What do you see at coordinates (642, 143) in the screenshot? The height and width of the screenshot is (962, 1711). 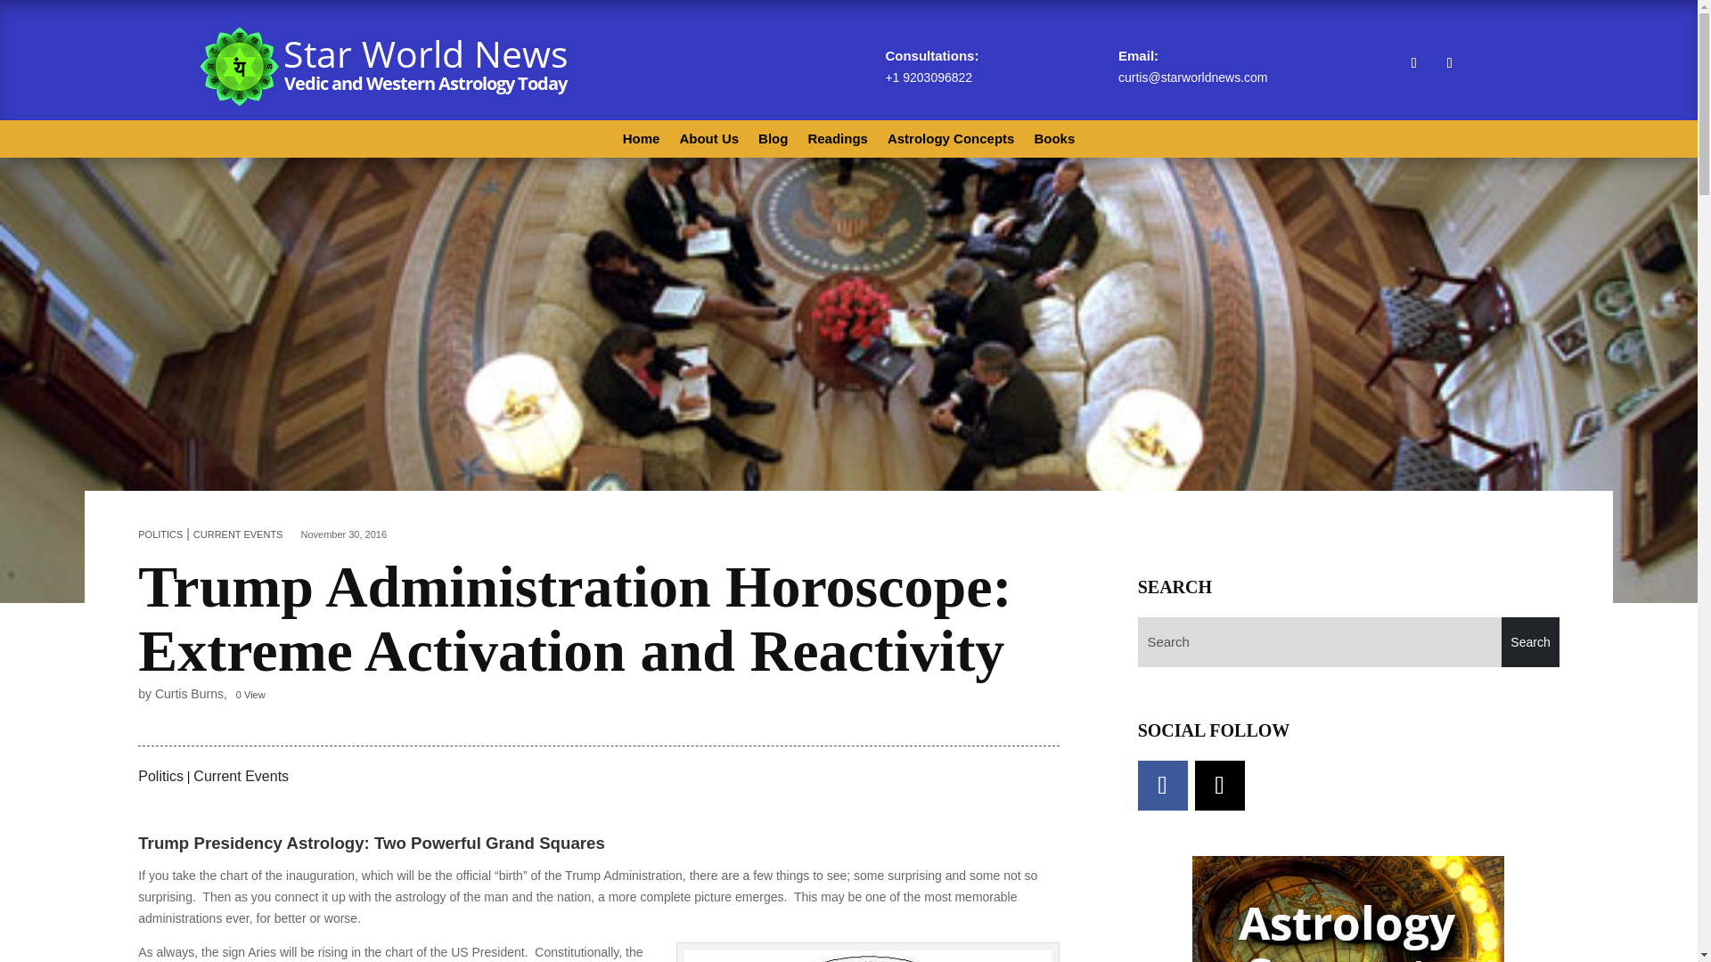 I see `Home` at bounding box center [642, 143].